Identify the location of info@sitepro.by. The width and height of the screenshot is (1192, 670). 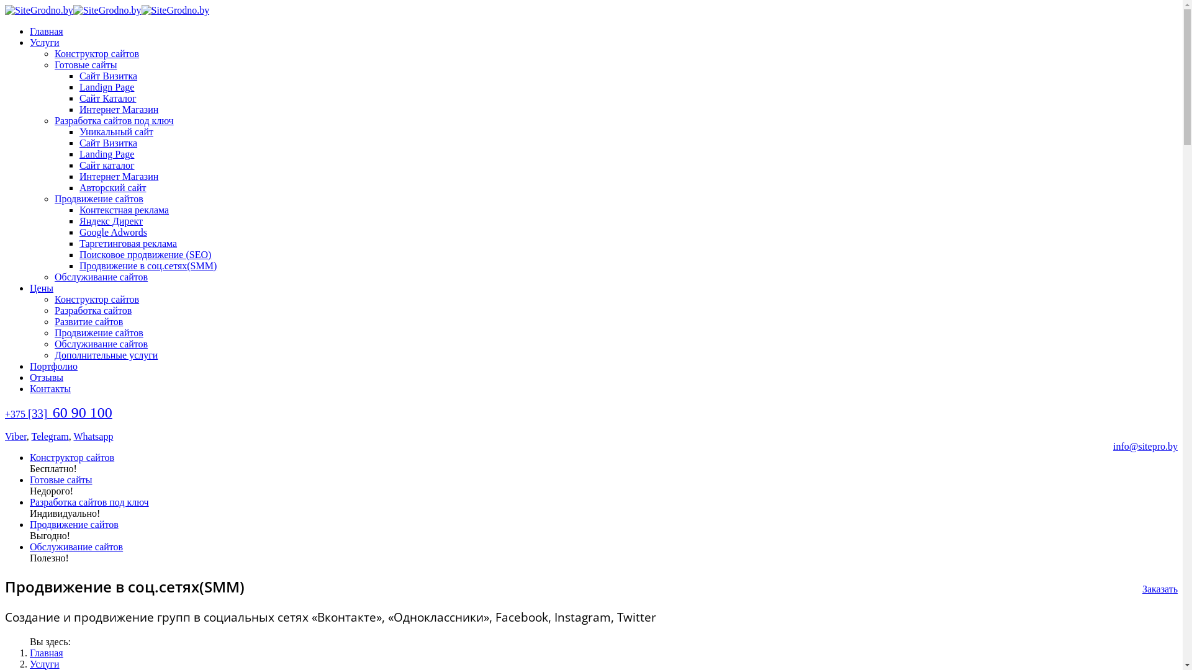
(1145, 447).